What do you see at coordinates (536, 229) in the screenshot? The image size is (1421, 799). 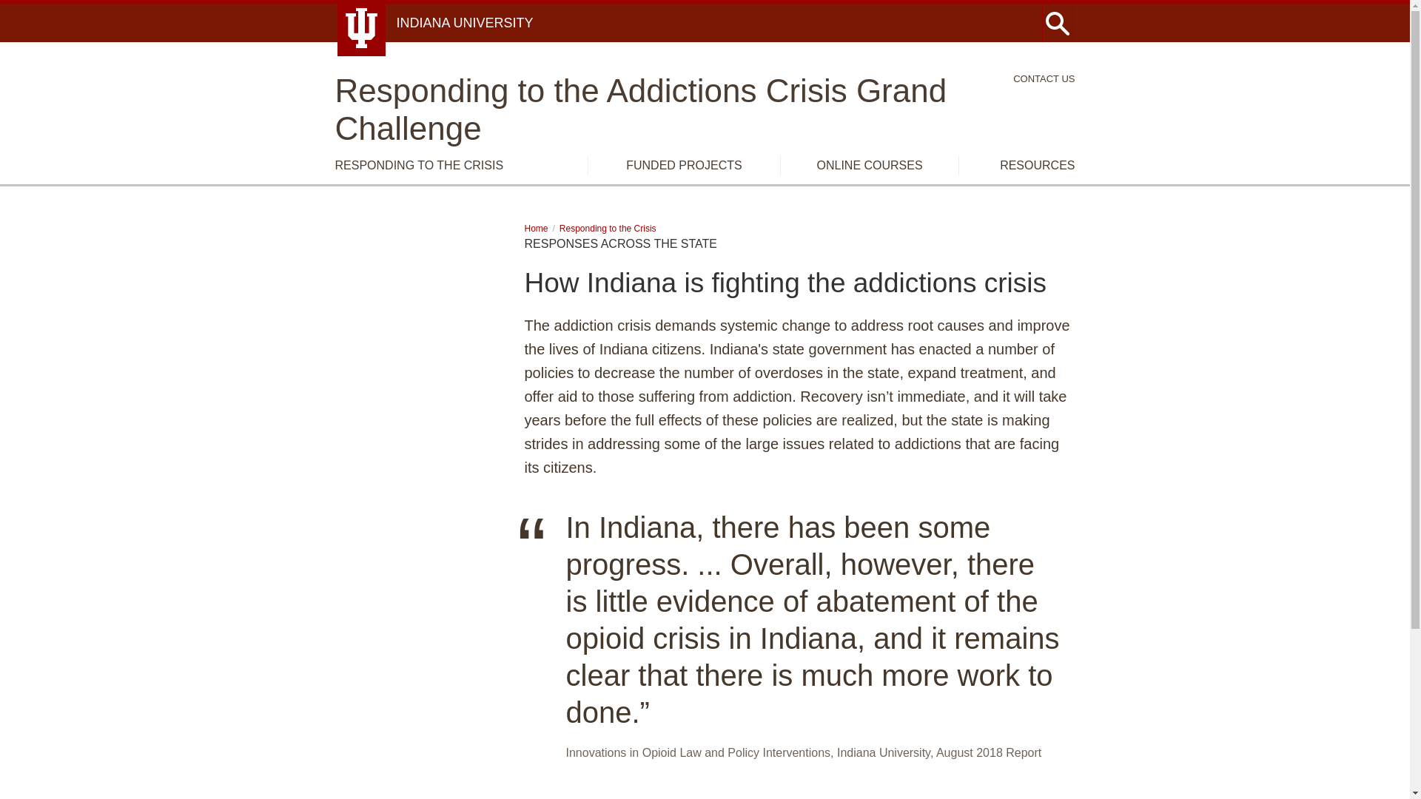 I see `Home` at bounding box center [536, 229].